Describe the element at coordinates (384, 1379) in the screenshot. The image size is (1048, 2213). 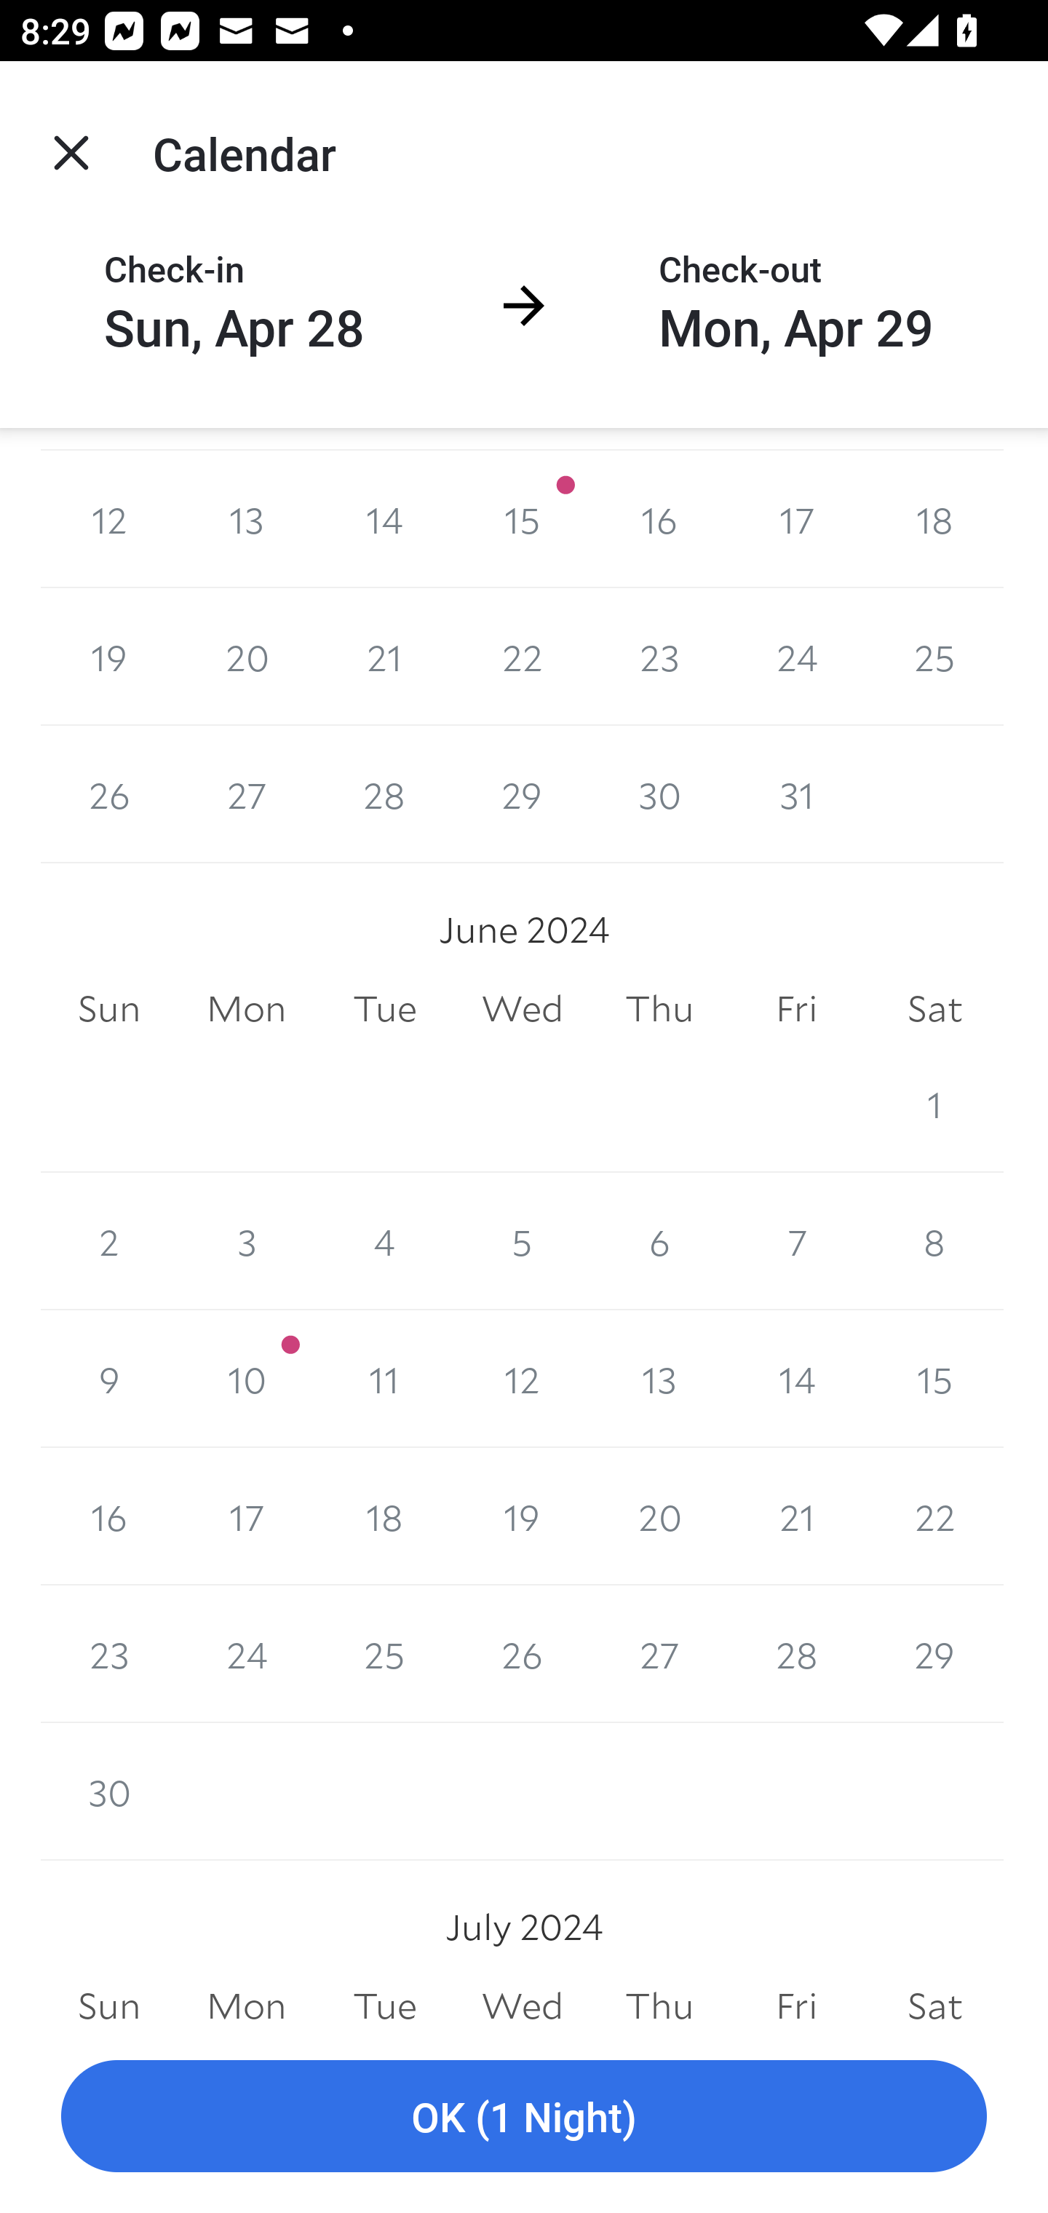
I see `11 11 June 2024` at that location.